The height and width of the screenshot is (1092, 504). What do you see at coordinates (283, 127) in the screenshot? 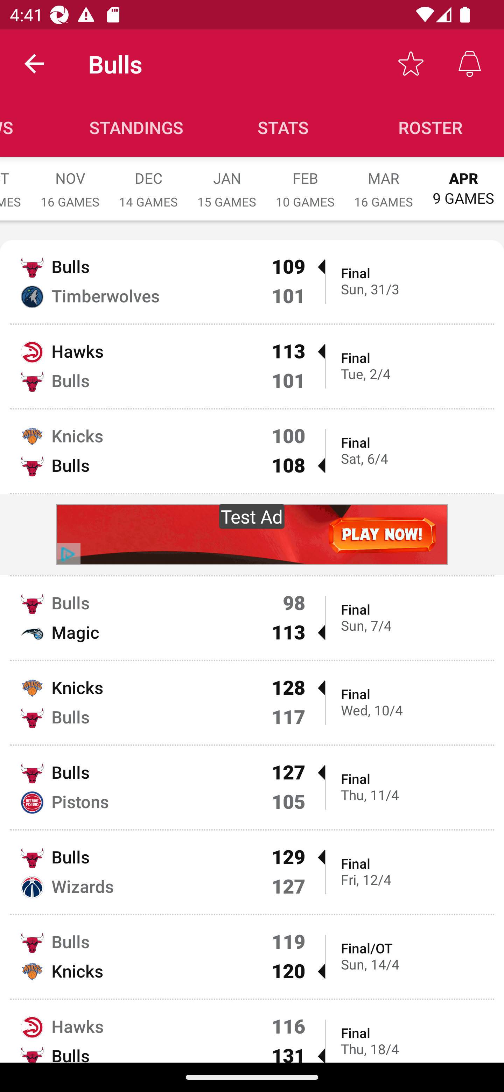
I see `Stats STATS` at bounding box center [283, 127].